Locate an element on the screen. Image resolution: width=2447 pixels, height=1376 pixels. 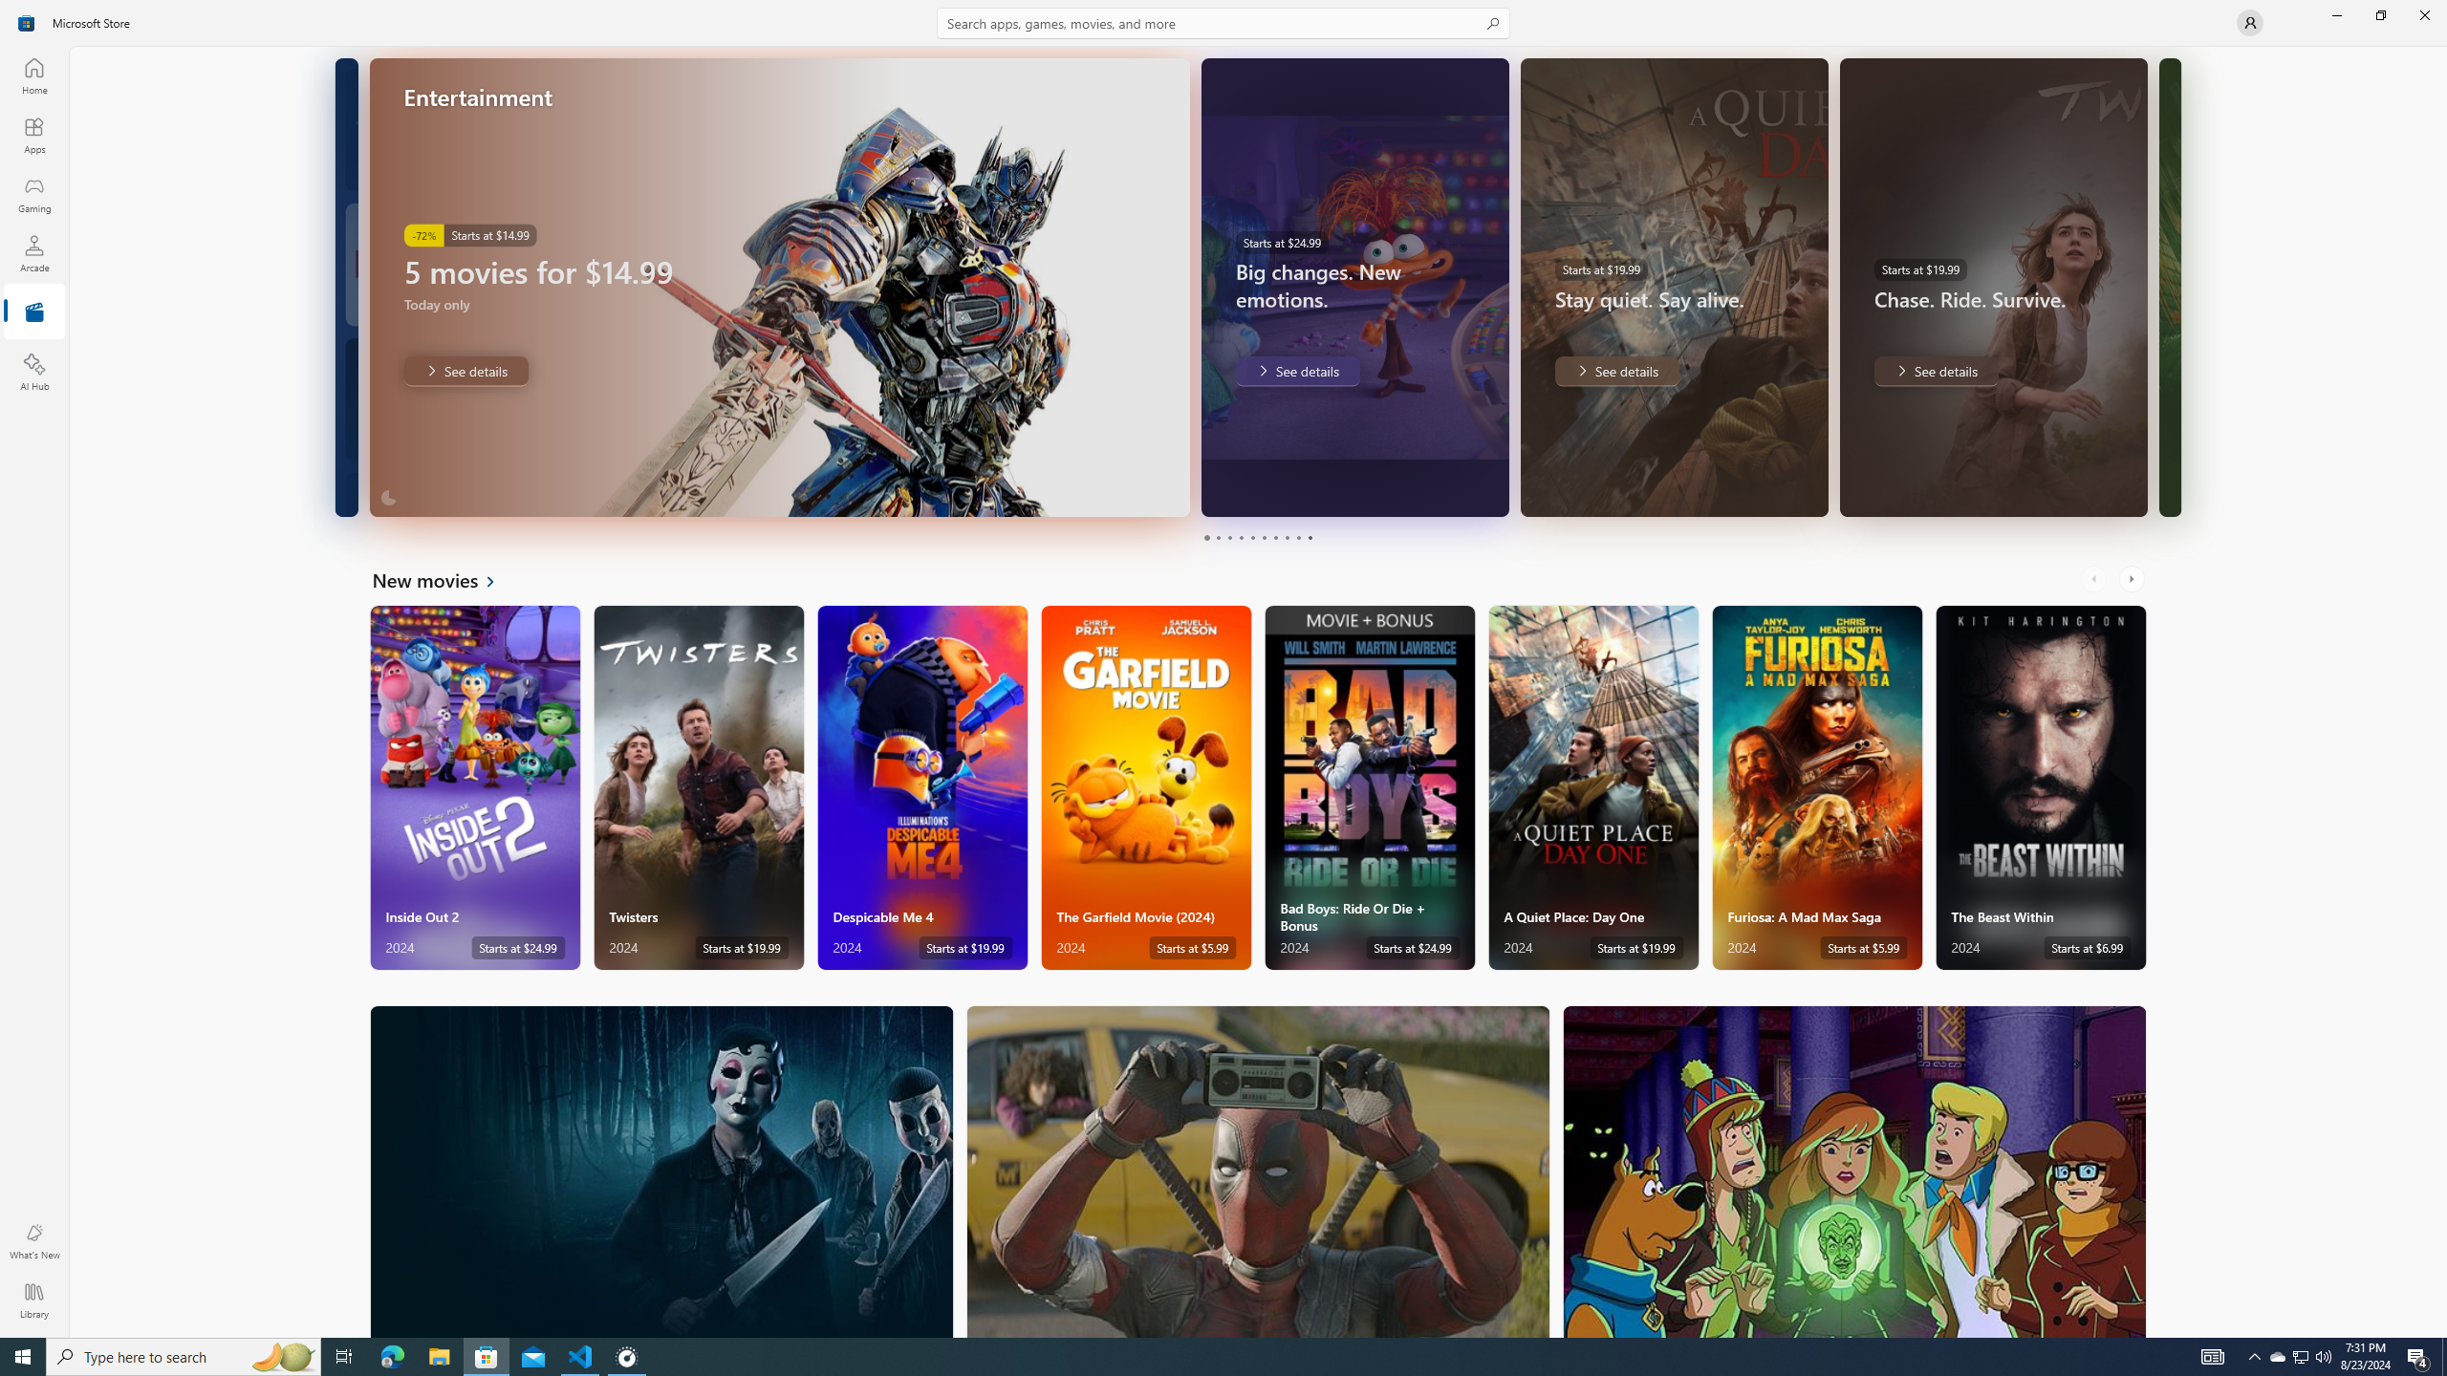
AutomationID: RightScrollButton is located at coordinates (2133, 579).